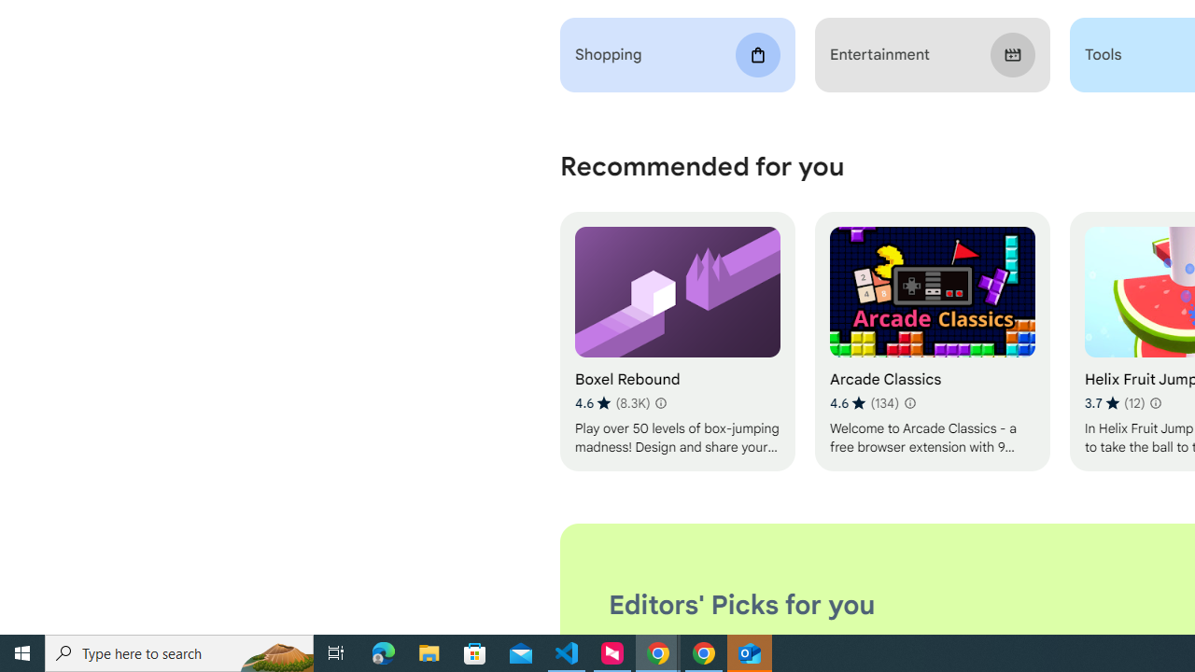 This screenshot has width=1195, height=672. Describe the element at coordinates (932, 342) in the screenshot. I see `Arcade Classics` at that location.